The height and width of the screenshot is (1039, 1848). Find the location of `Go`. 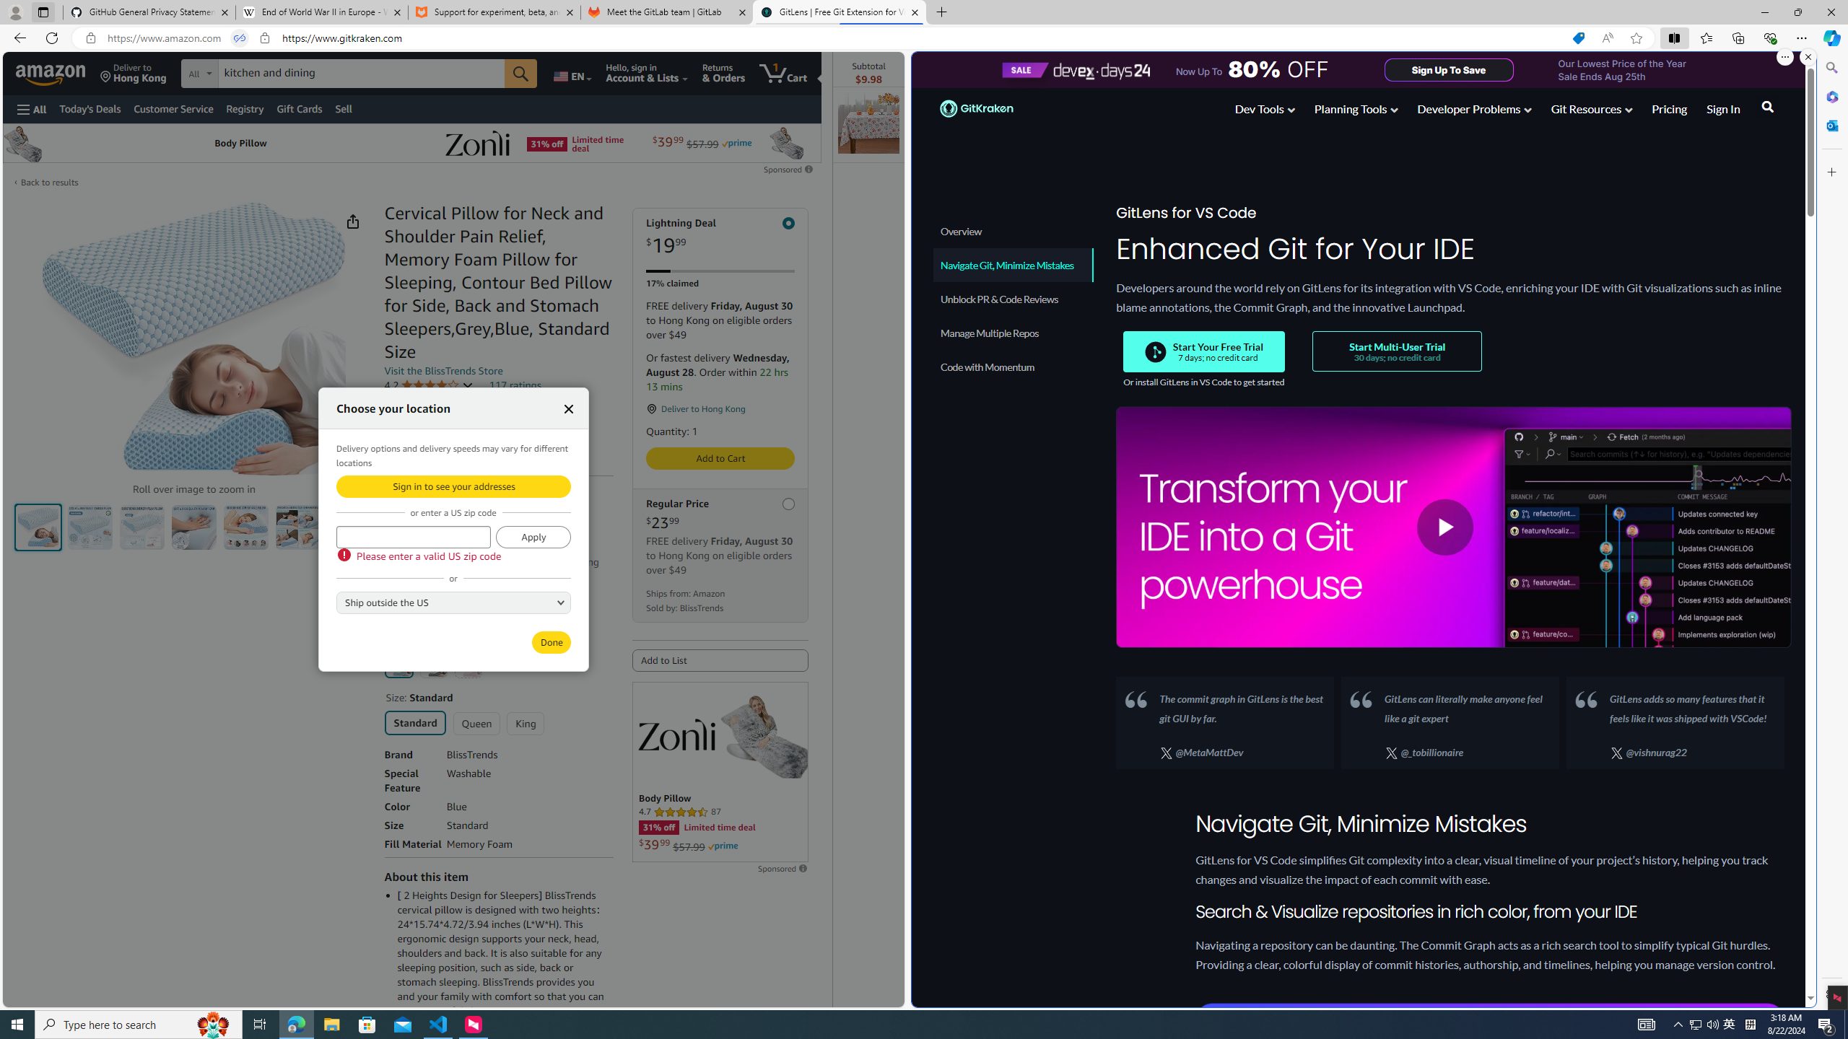

Go is located at coordinates (520, 74).